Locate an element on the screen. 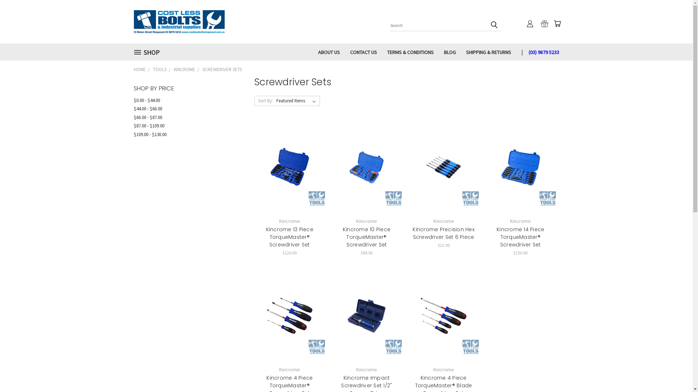 The height and width of the screenshot is (392, 698). TERMS & CONDITIONS is located at coordinates (410, 52).